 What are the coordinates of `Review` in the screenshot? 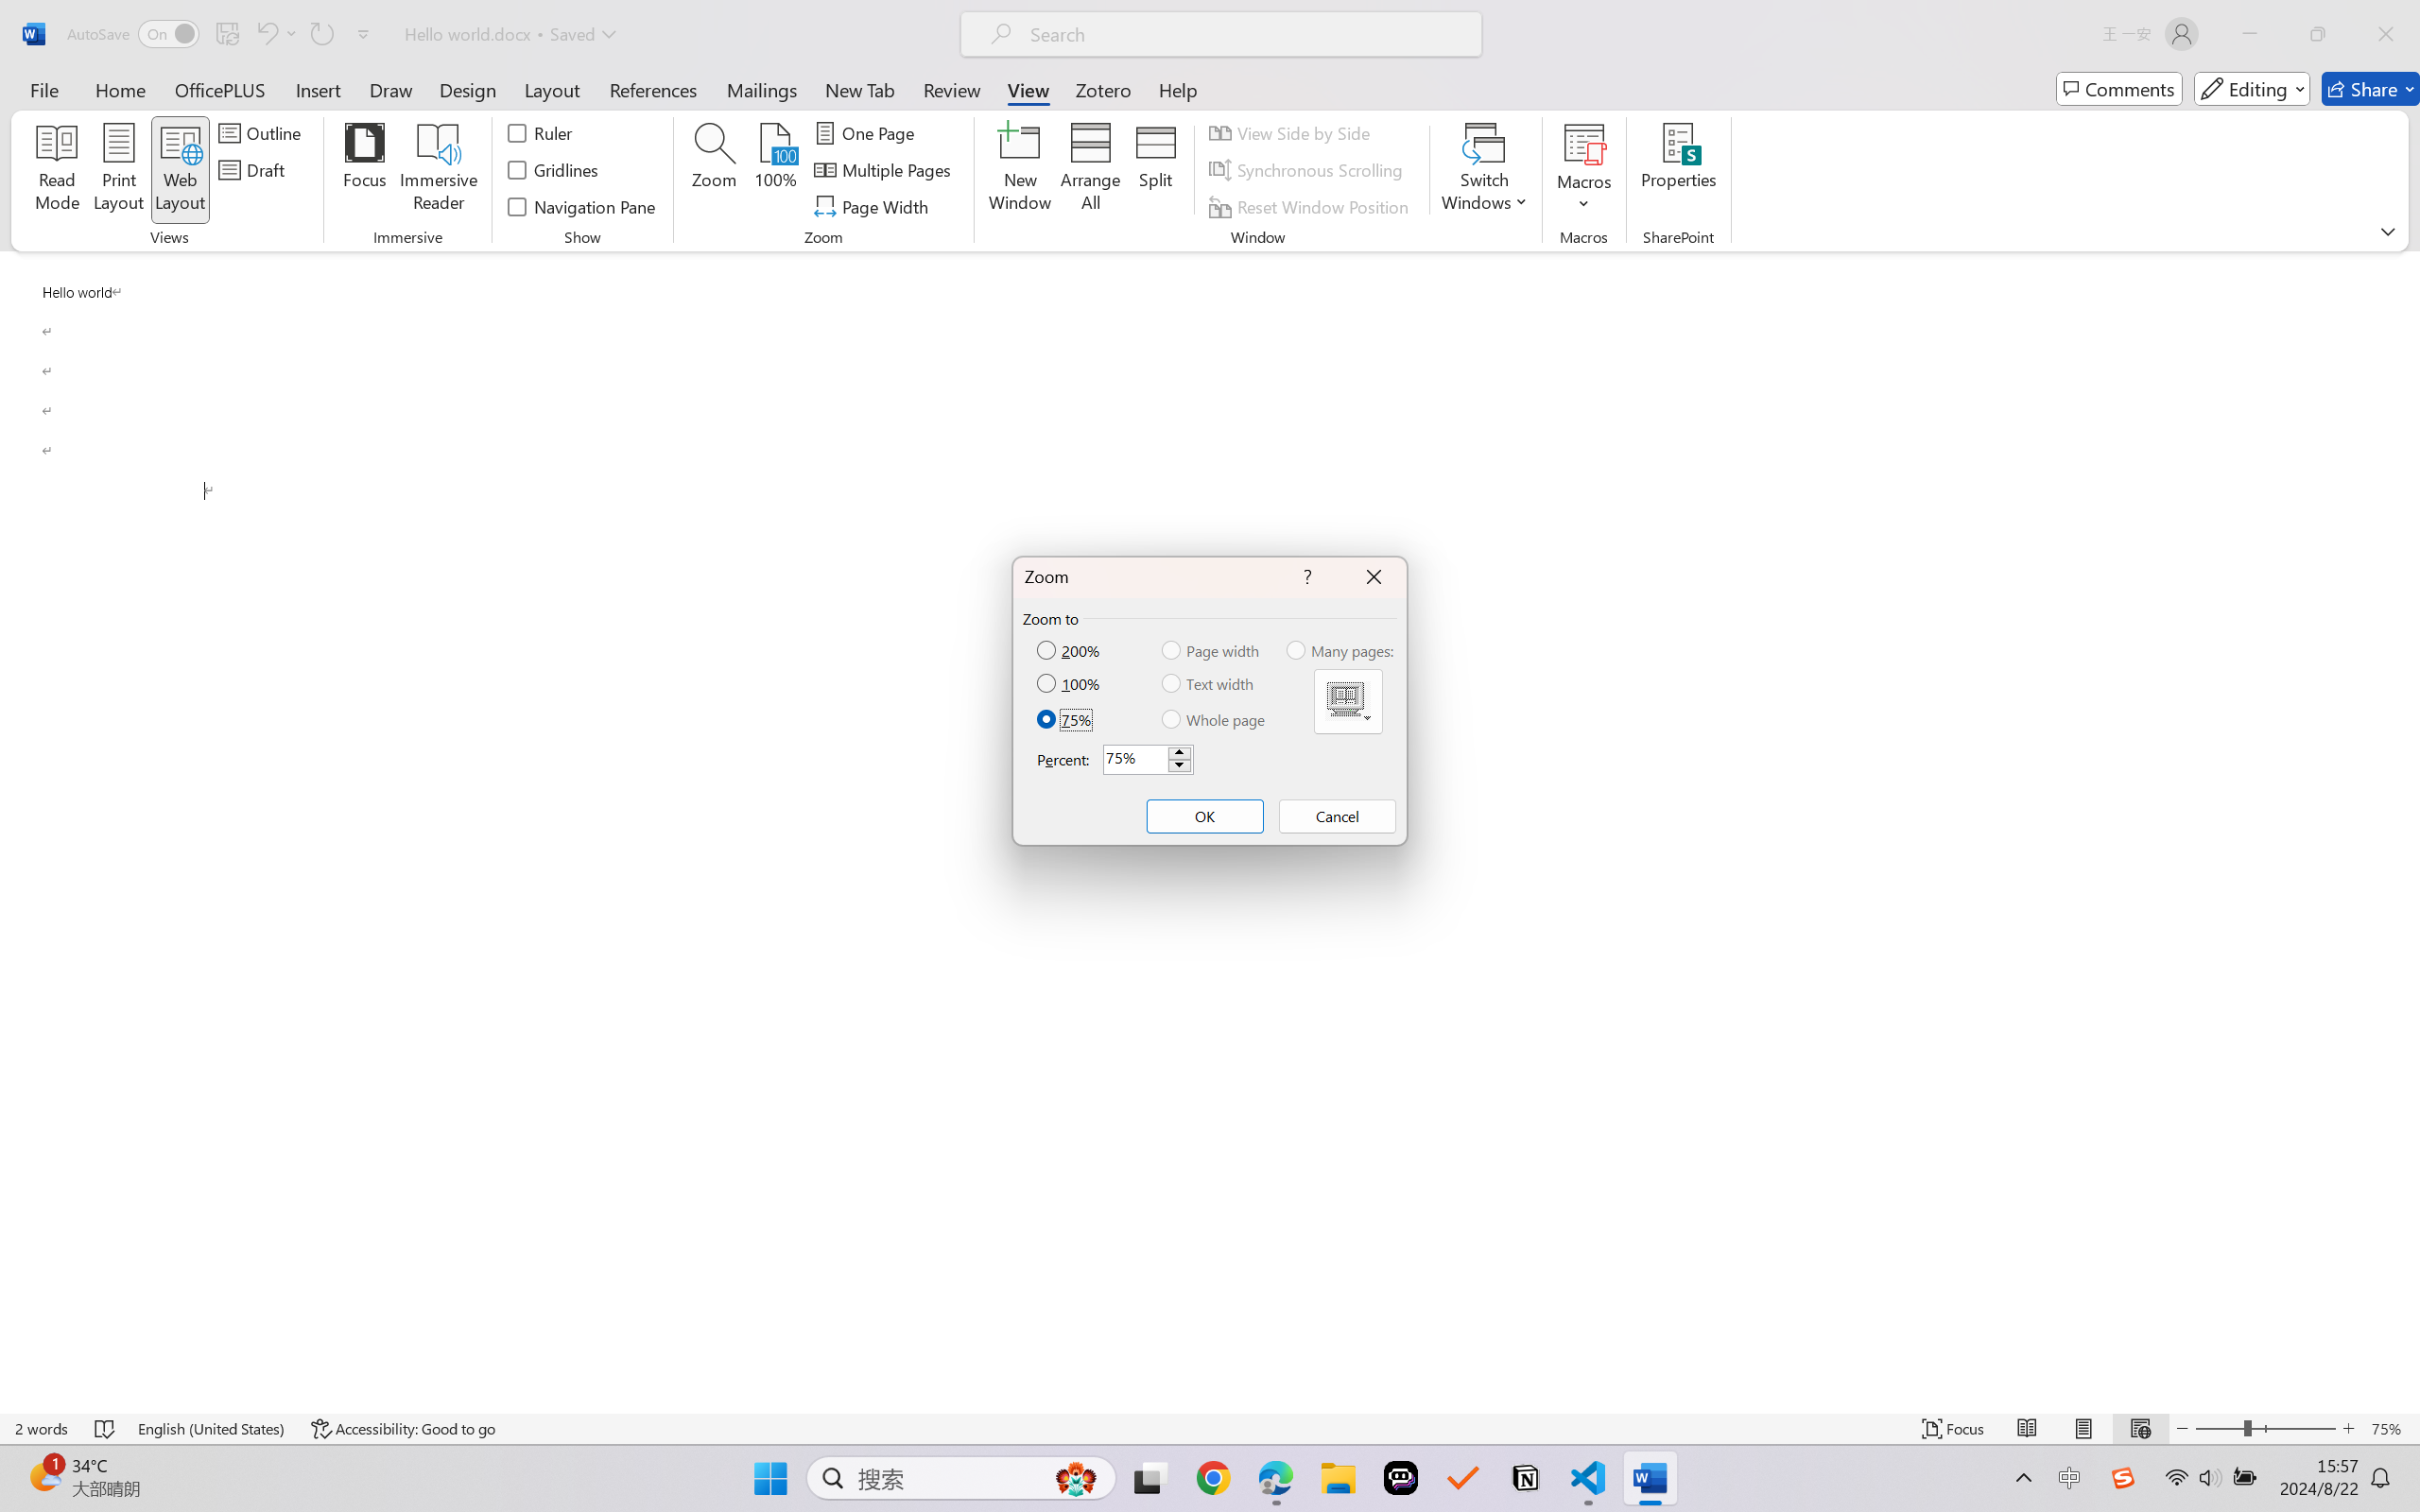 It's located at (952, 89).